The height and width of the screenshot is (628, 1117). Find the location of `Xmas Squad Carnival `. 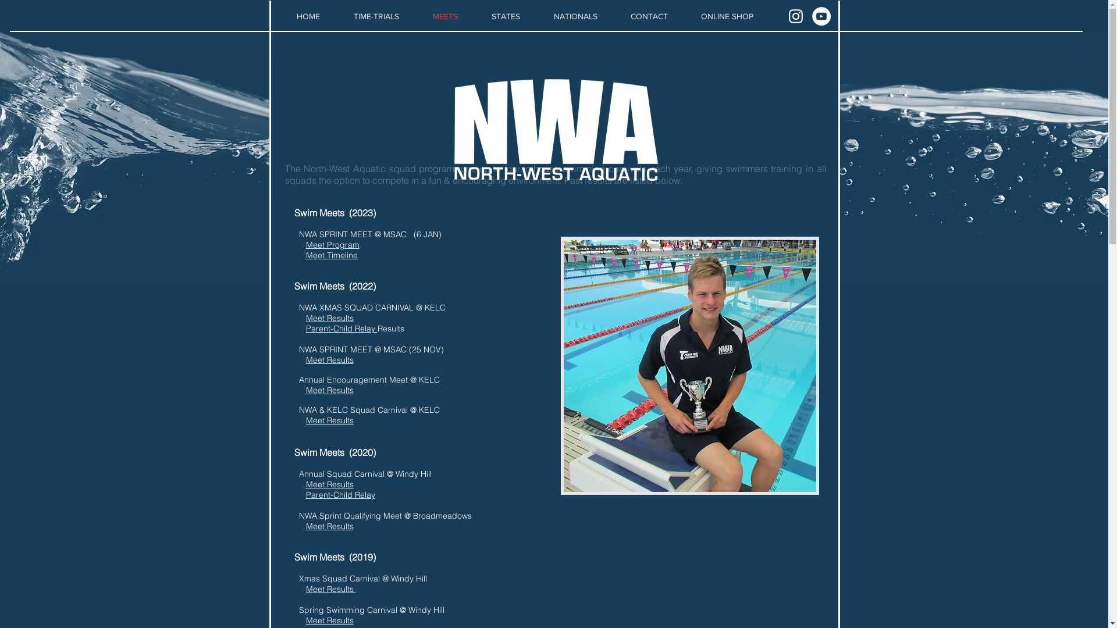

Xmas Squad Carnival  is located at coordinates (341, 579).